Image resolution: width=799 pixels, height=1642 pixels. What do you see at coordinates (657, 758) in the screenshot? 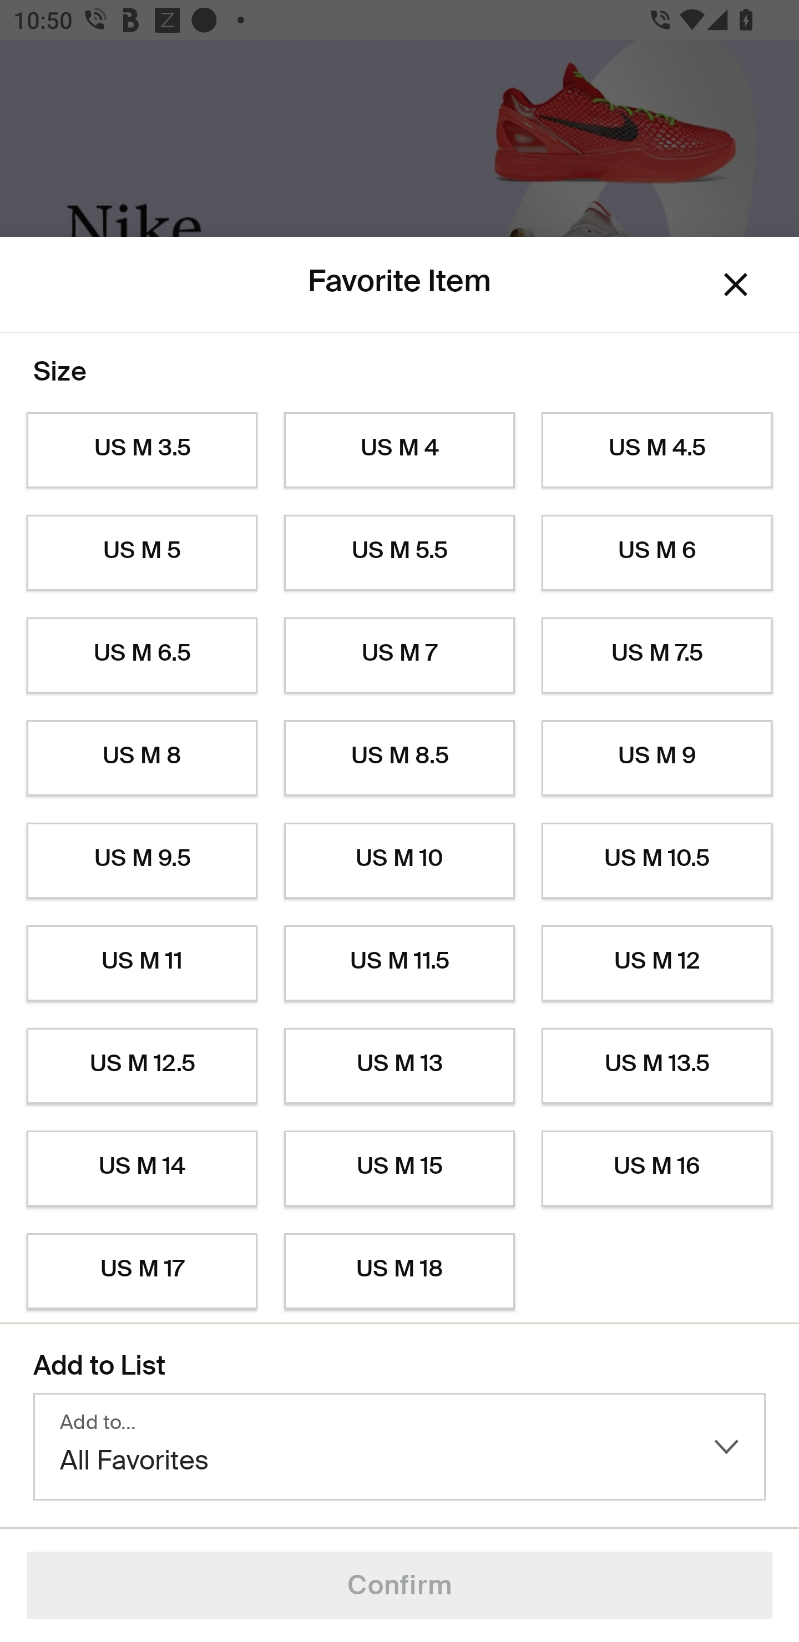
I see `US M 9` at bounding box center [657, 758].